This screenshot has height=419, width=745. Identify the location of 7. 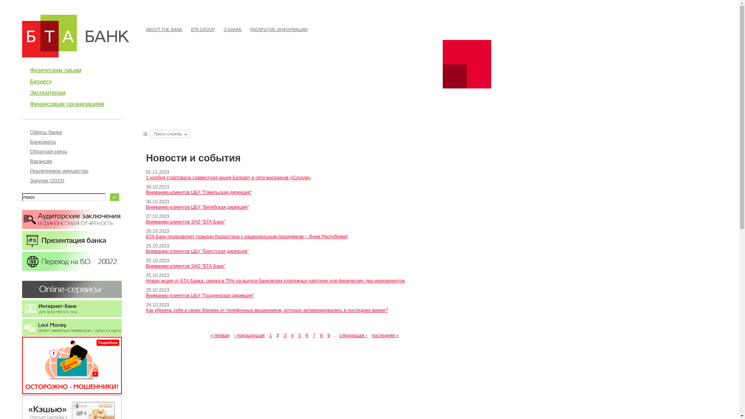
(314, 336).